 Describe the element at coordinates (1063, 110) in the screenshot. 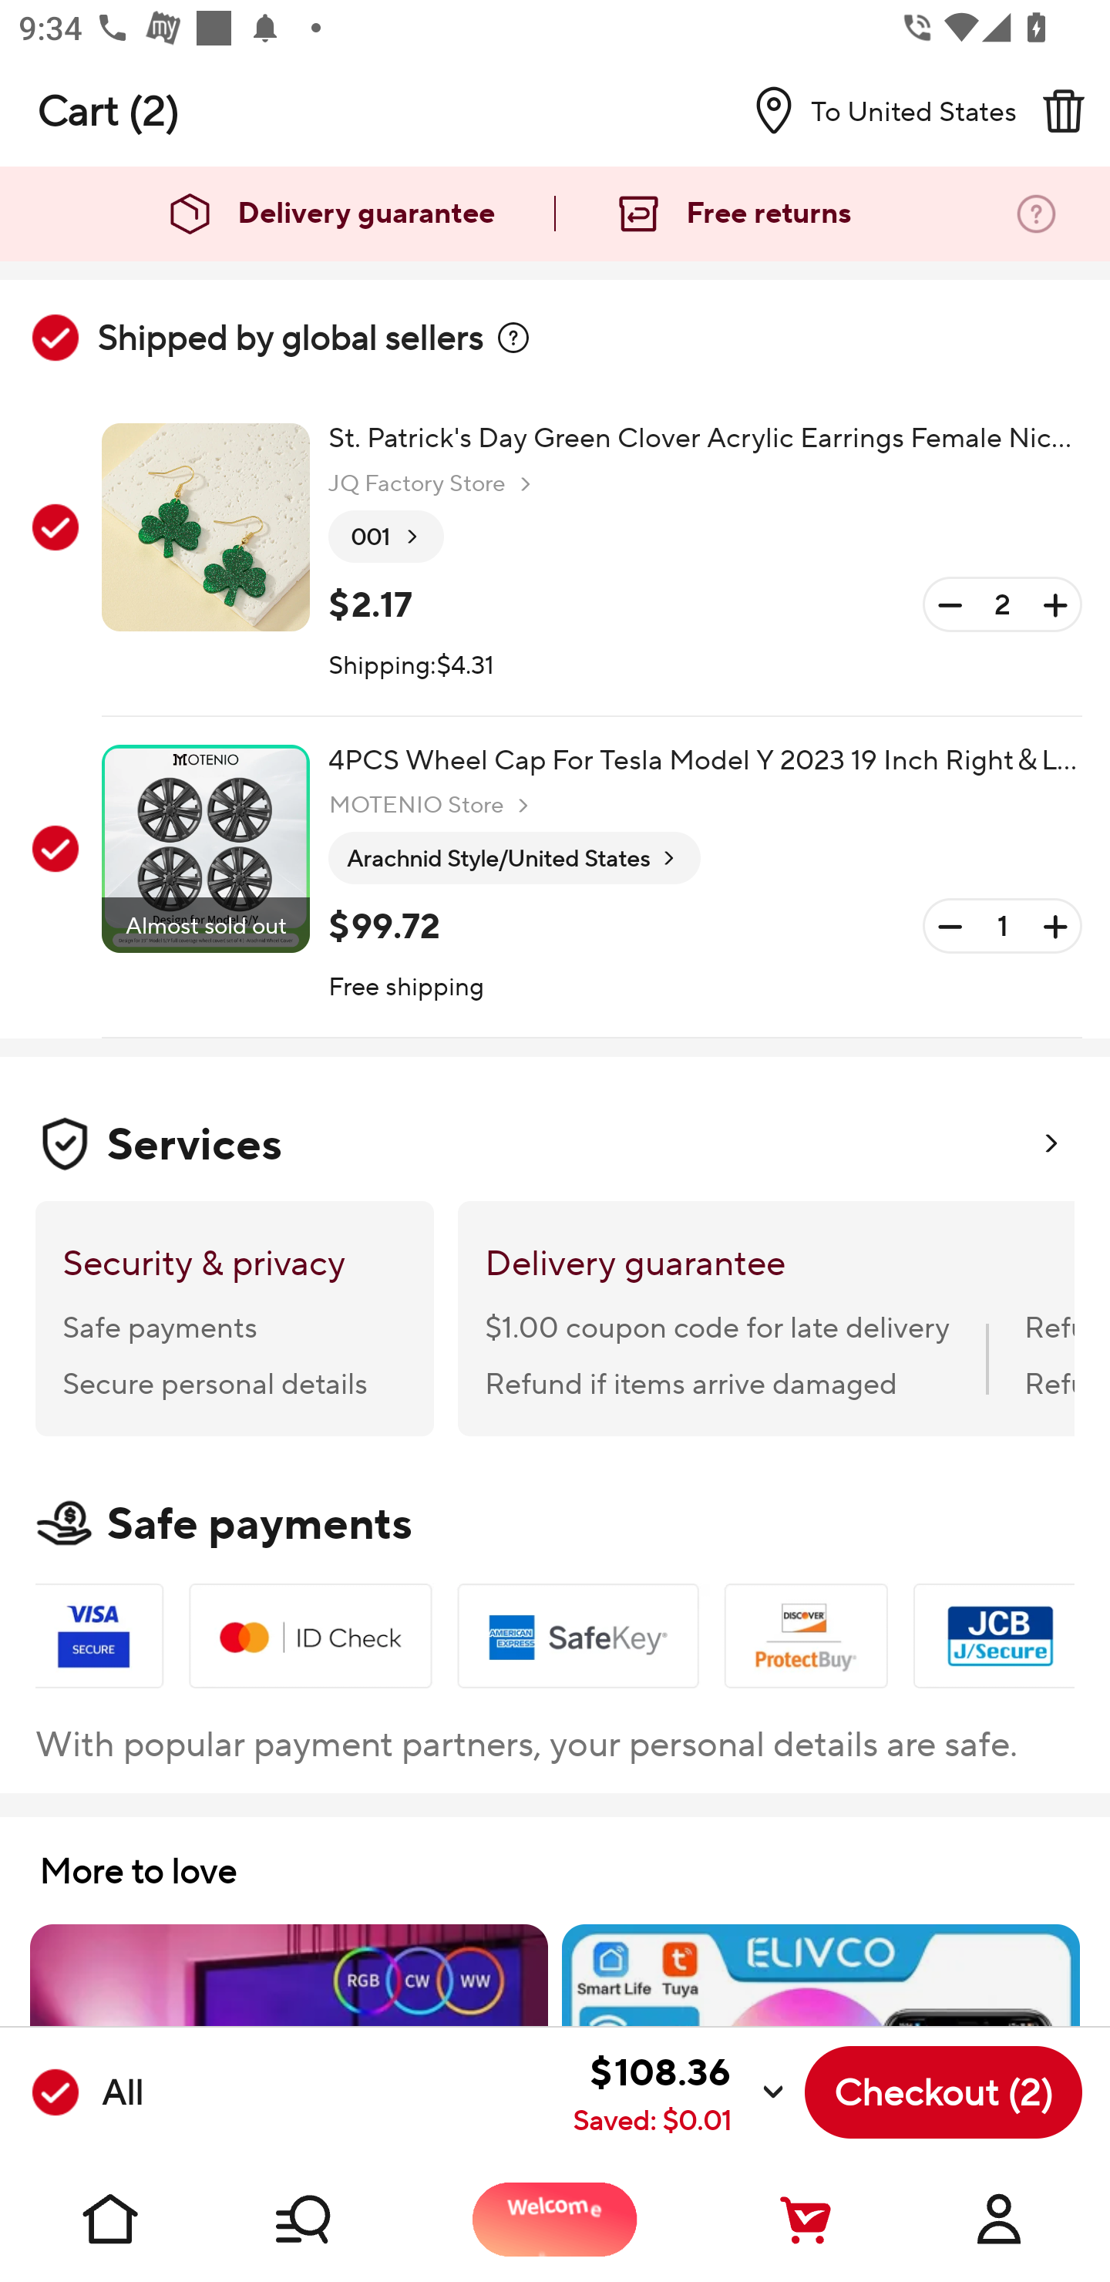

I see `` at that location.